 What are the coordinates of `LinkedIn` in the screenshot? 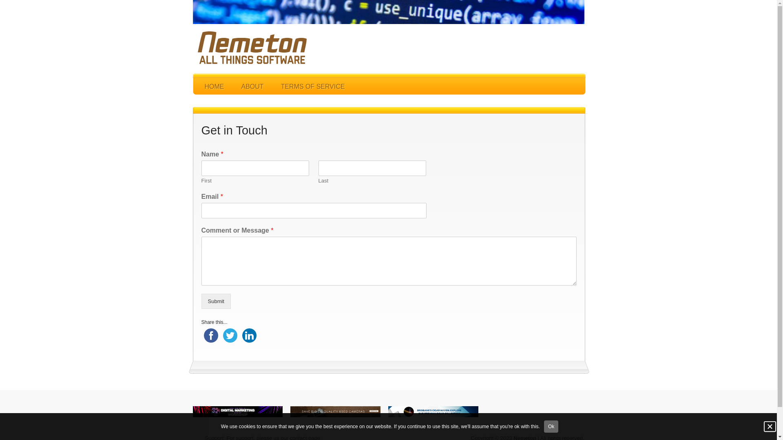 It's located at (250, 336).